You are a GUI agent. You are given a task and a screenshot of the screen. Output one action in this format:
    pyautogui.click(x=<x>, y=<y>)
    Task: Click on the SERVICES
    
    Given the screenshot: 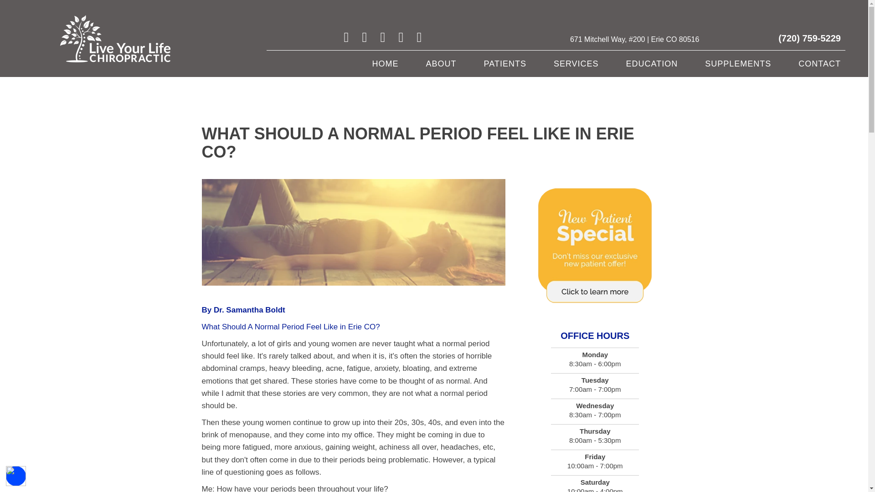 What is the action you would take?
    pyautogui.click(x=576, y=63)
    